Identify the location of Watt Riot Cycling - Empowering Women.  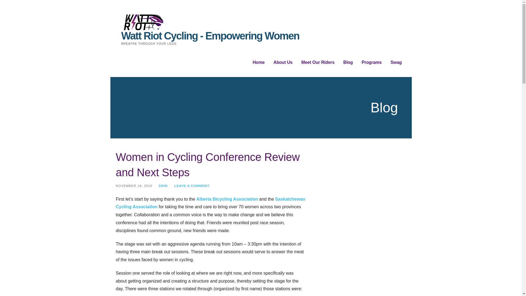
(210, 36).